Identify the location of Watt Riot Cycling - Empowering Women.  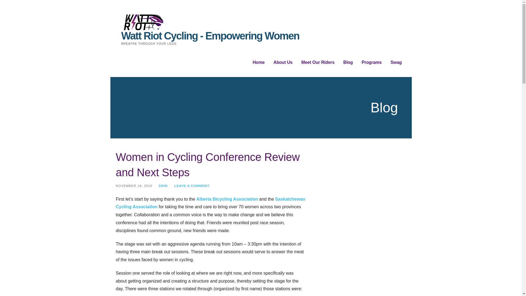
(210, 36).